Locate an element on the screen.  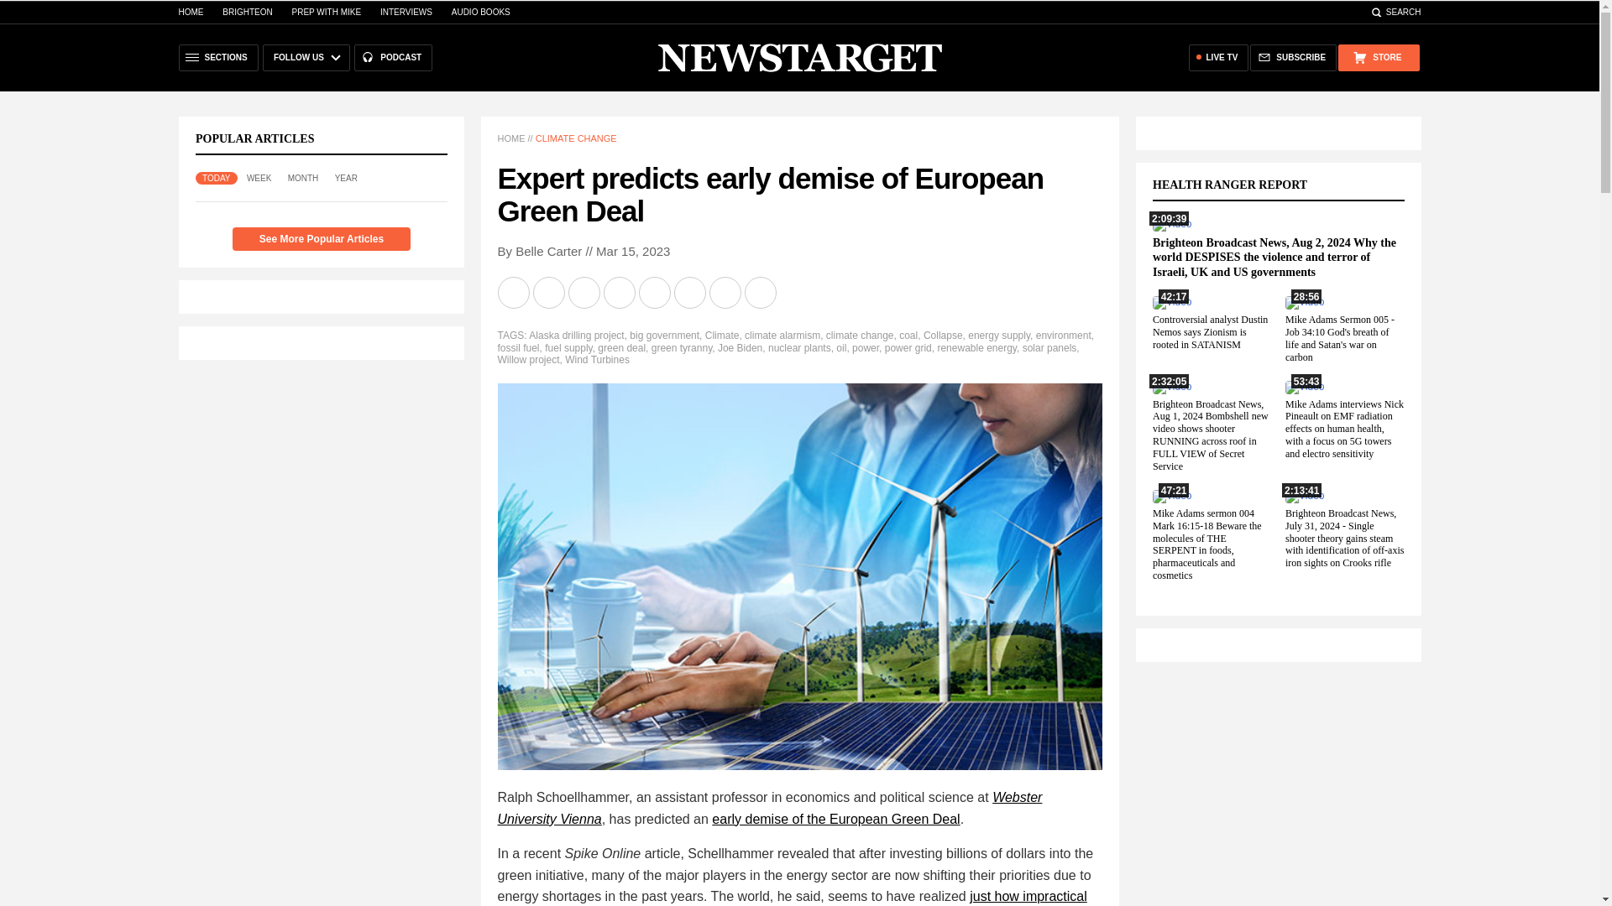
More Share Options is located at coordinates (761, 293).